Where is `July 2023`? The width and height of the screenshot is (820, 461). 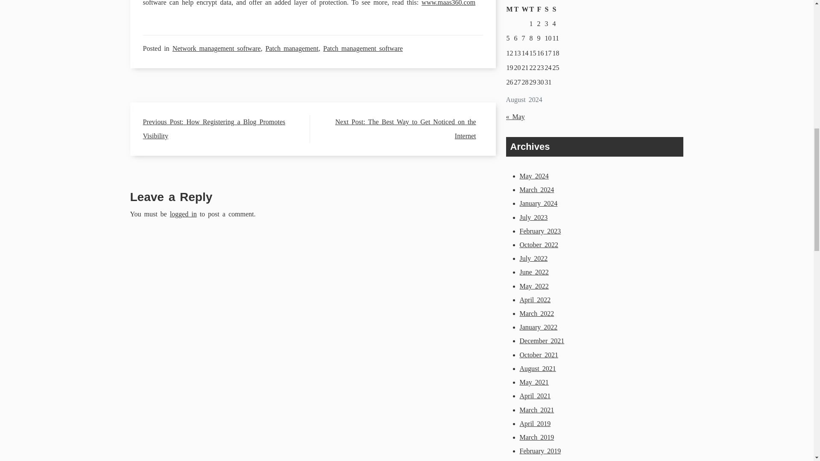
July 2023 is located at coordinates (533, 218).